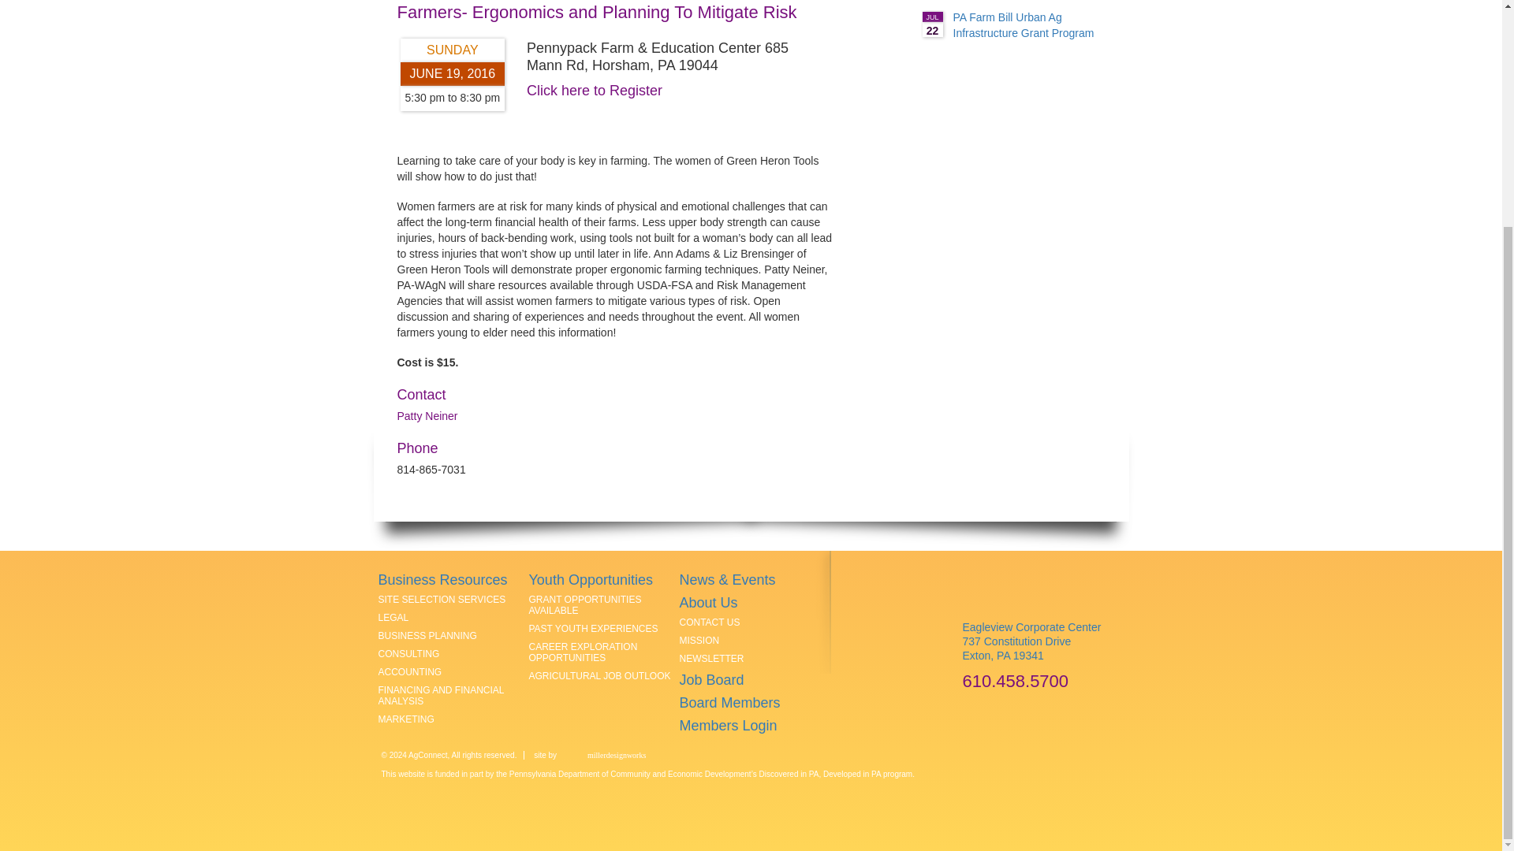  What do you see at coordinates (590, 580) in the screenshot?
I see `Youth Opportunities` at bounding box center [590, 580].